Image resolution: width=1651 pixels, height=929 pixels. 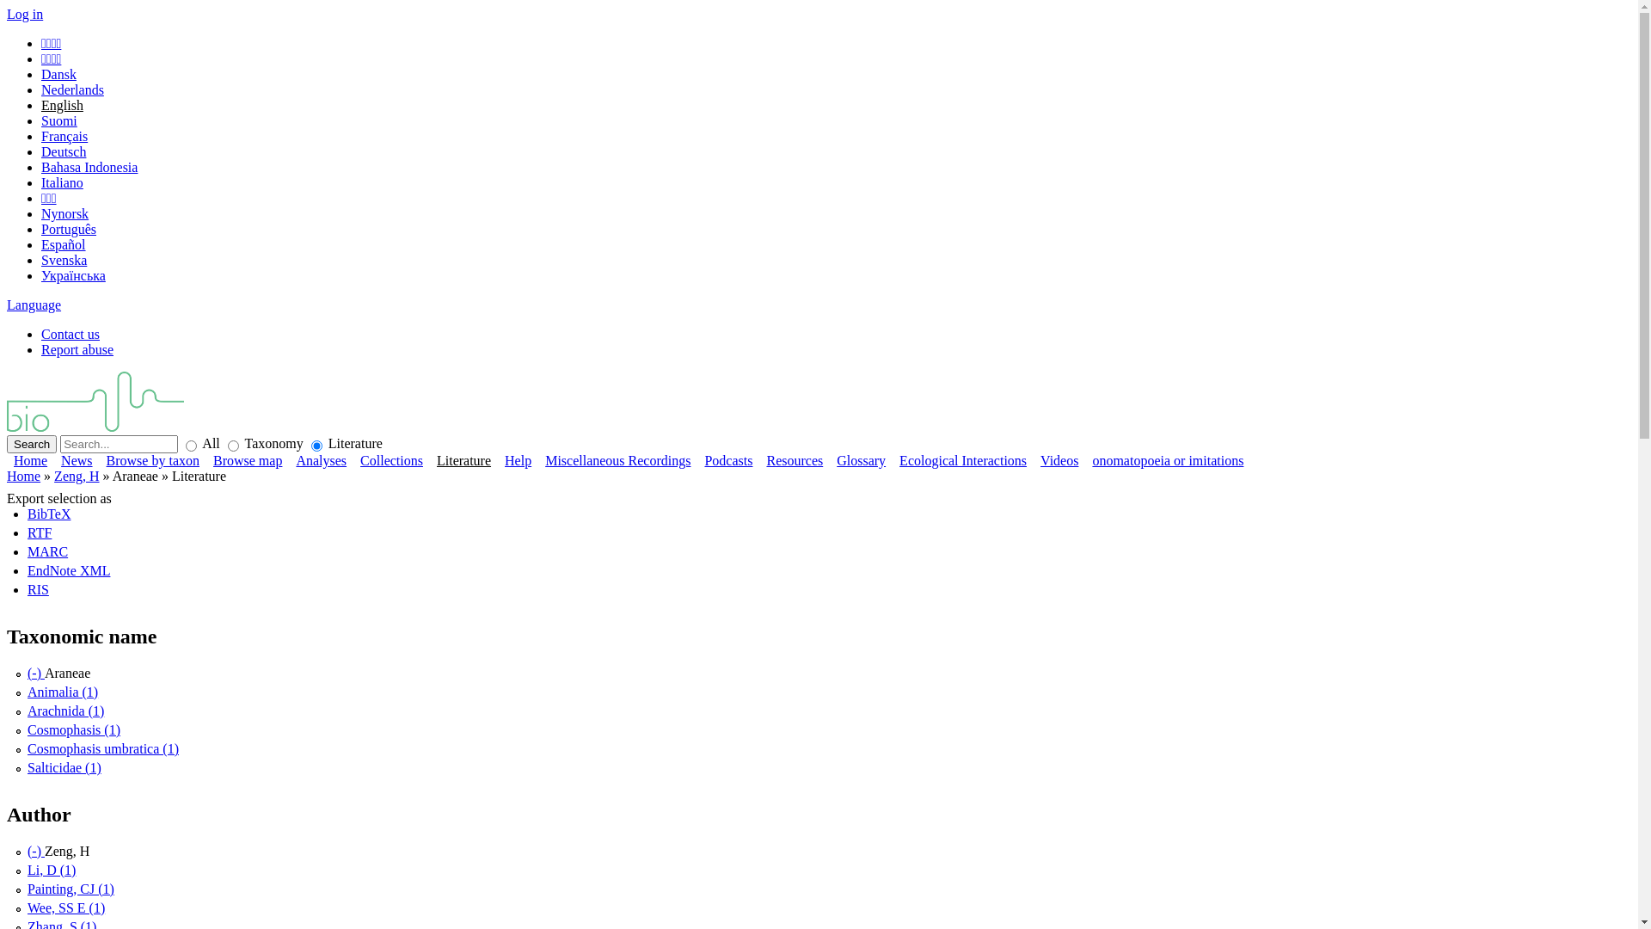 What do you see at coordinates (72, 89) in the screenshot?
I see `Nederlands` at bounding box center [72, 89].